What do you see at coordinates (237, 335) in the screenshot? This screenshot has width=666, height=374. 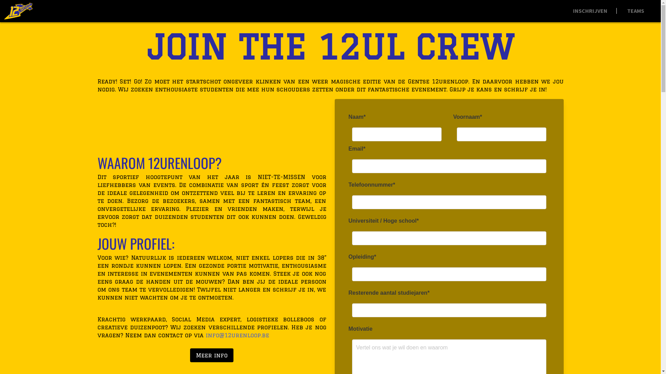 I see `info@12urenloop.be` at bounding box center [237, 335].